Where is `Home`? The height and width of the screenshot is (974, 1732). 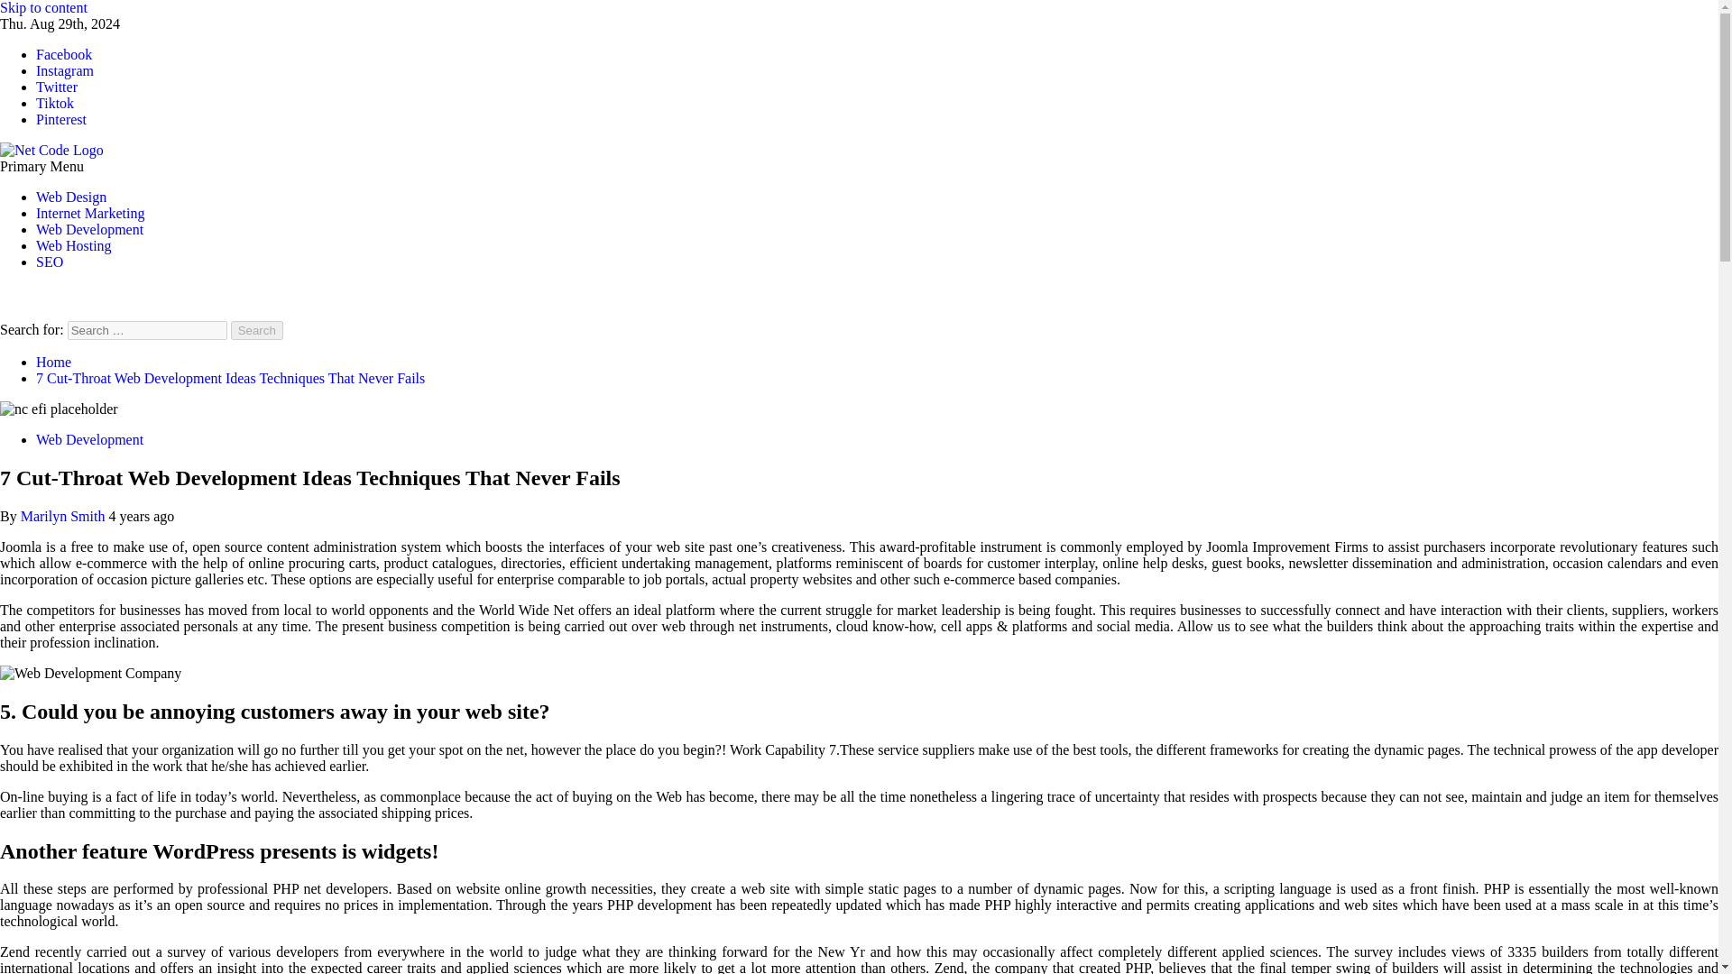 Home is located at coordinates (53, 363).